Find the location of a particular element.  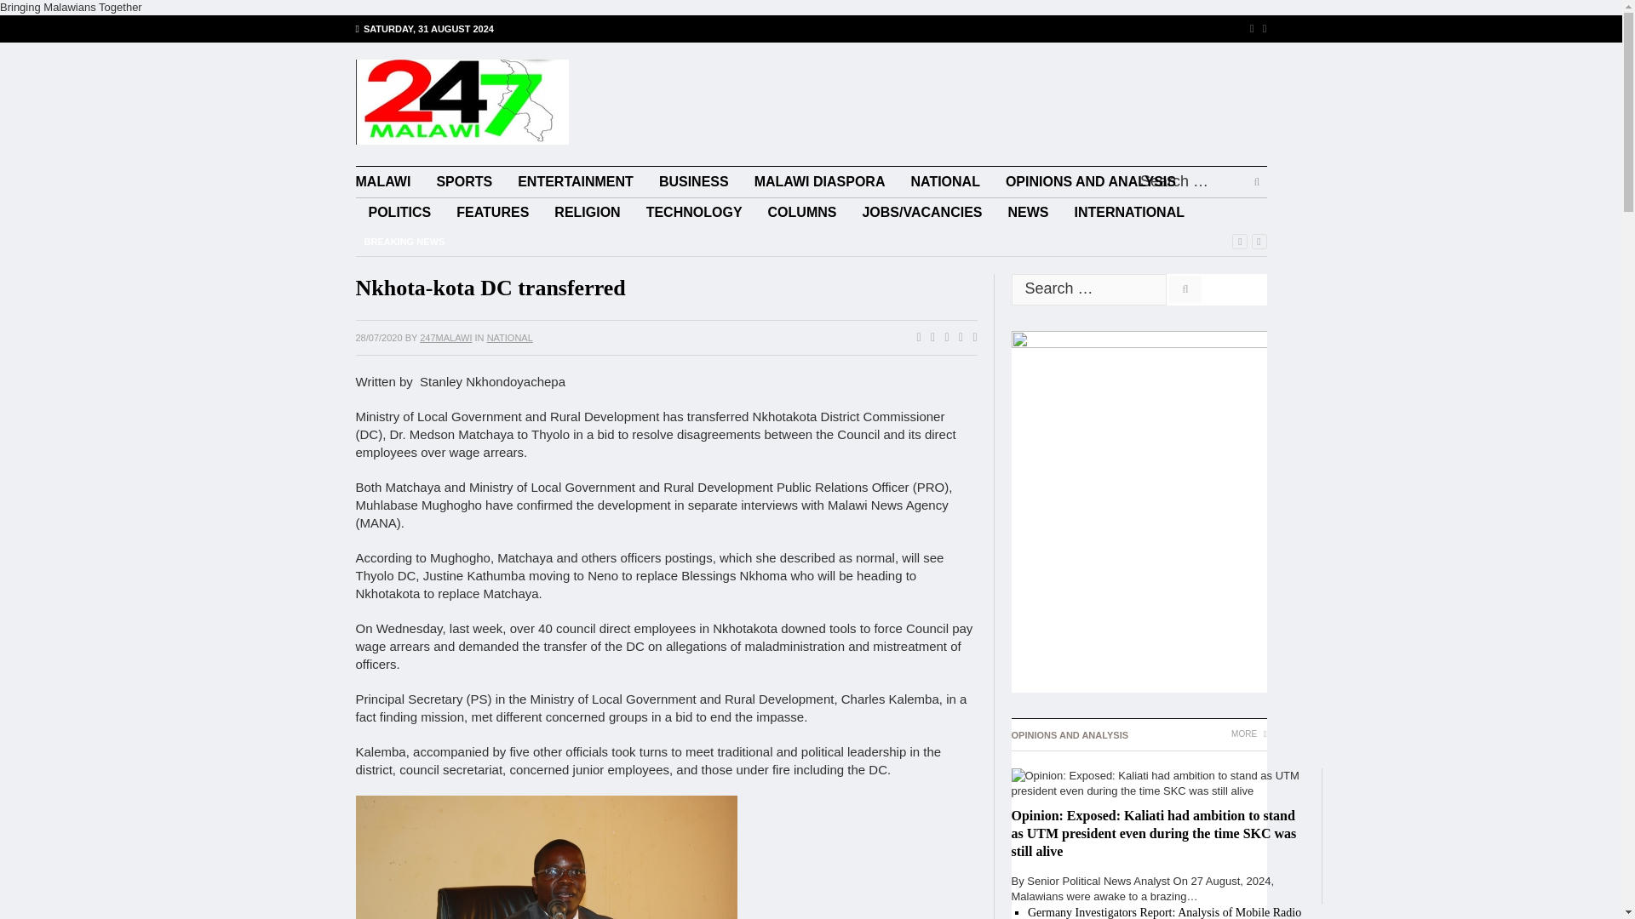

Pinterest is located at coordinates (957, 337).